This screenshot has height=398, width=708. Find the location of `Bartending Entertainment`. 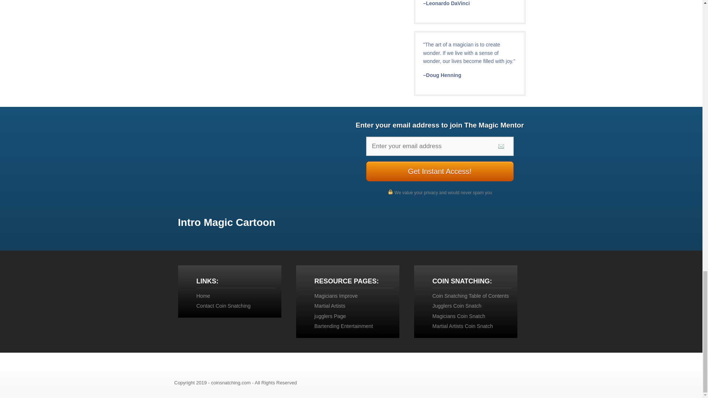

Bartending Entertainment is located at coordinates (344, 326).